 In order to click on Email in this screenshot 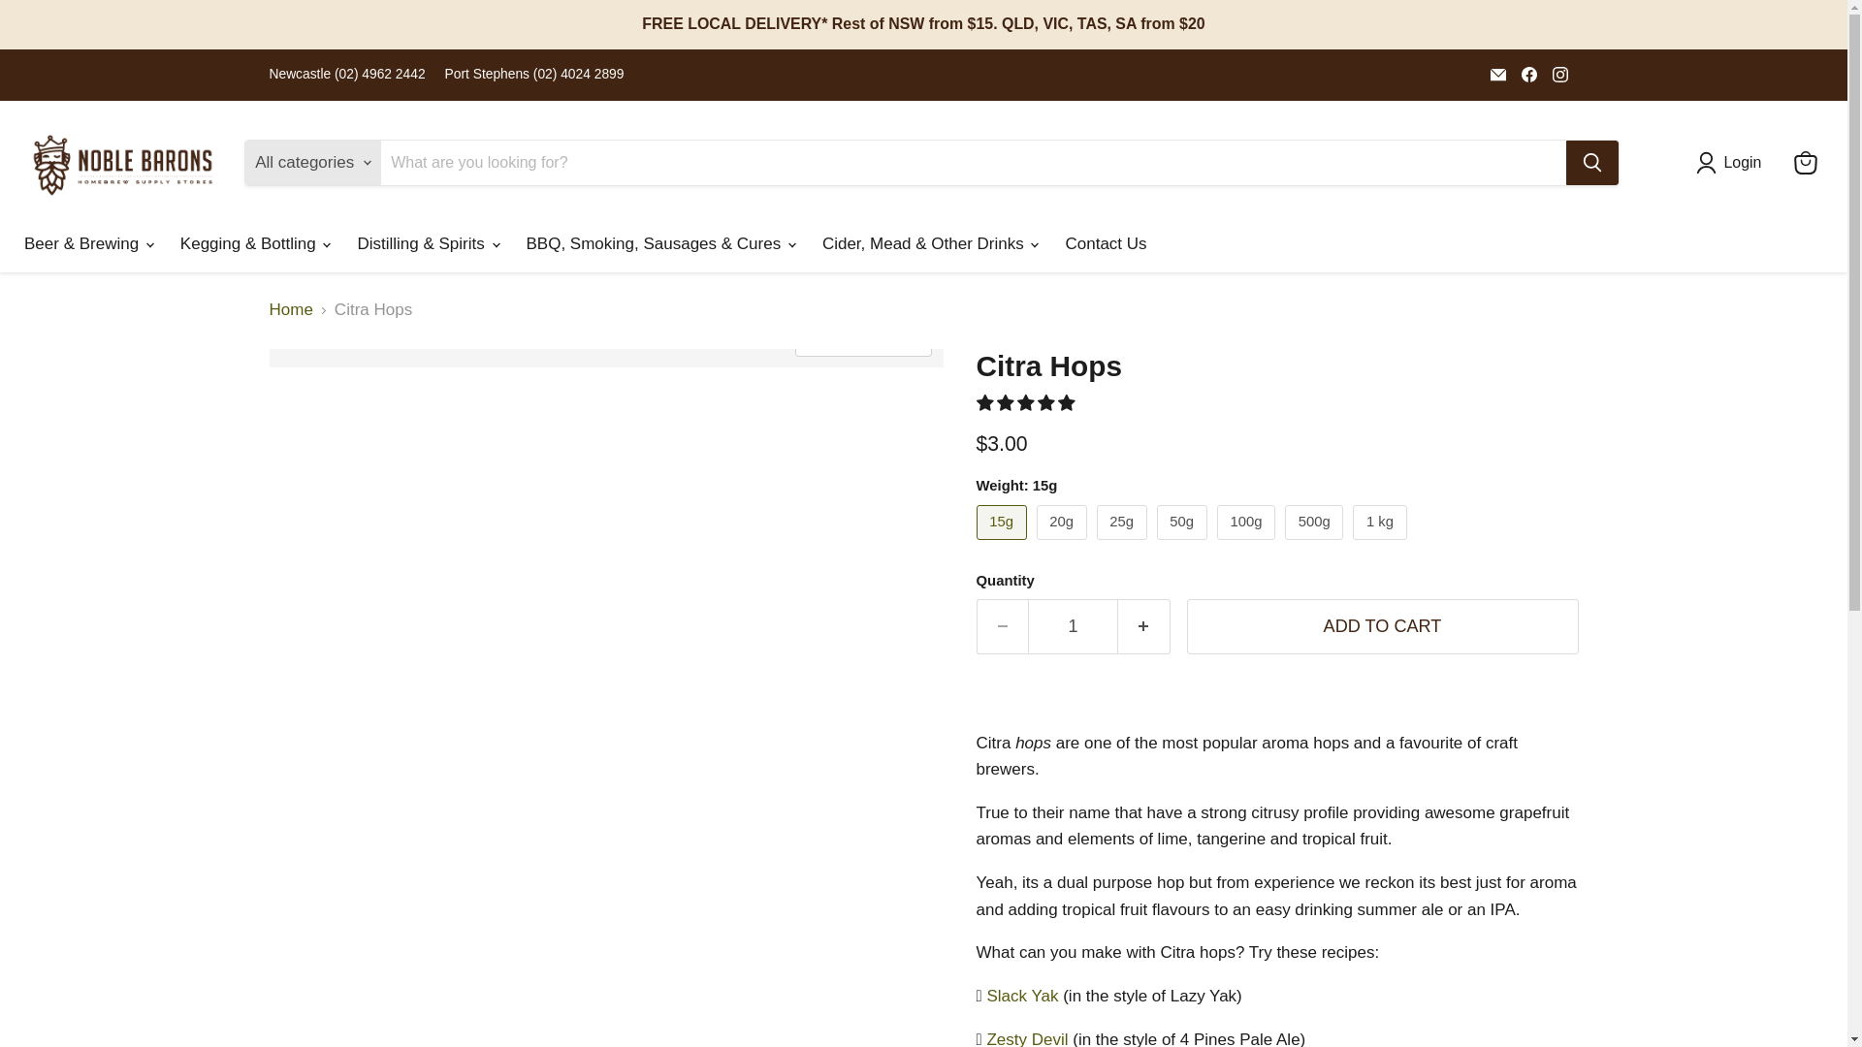, I will do `click(1497, 74)`.